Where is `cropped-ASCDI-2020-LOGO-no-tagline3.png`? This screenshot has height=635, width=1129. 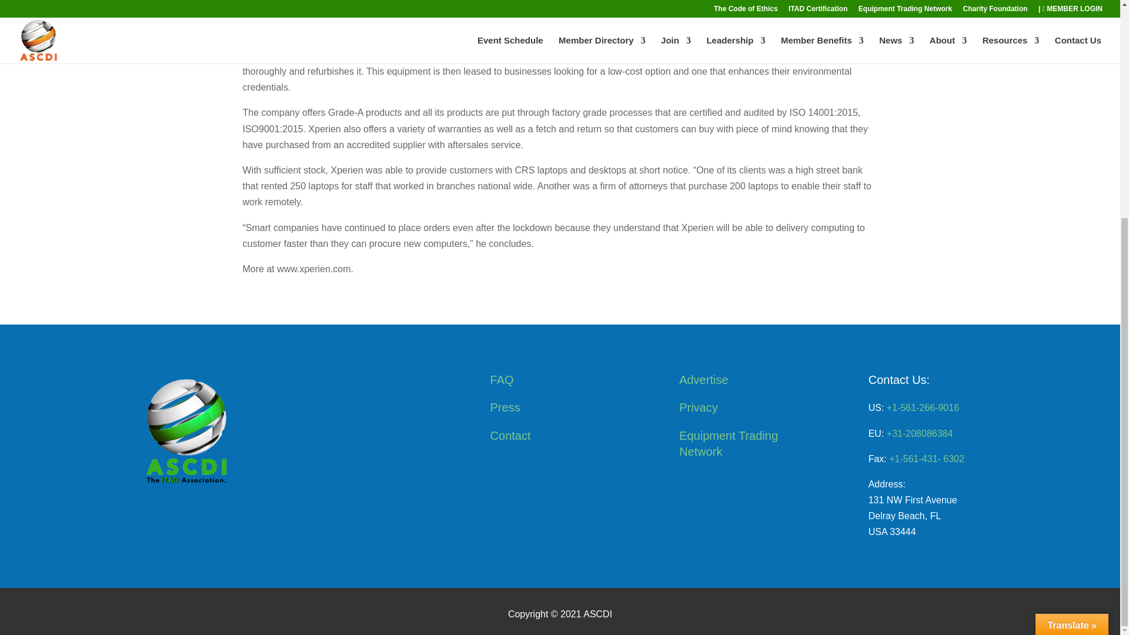
cropped-ASCDI-2020-LOGO-no-tagline3.png is located at coordinates (181, 430).